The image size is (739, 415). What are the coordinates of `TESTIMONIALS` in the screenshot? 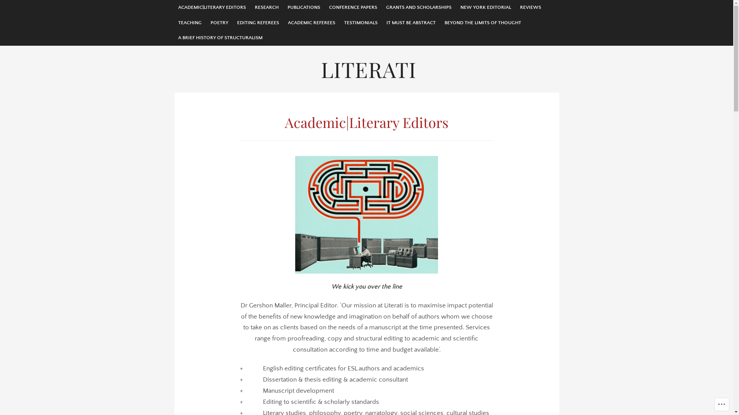 It's located at (361, 23).